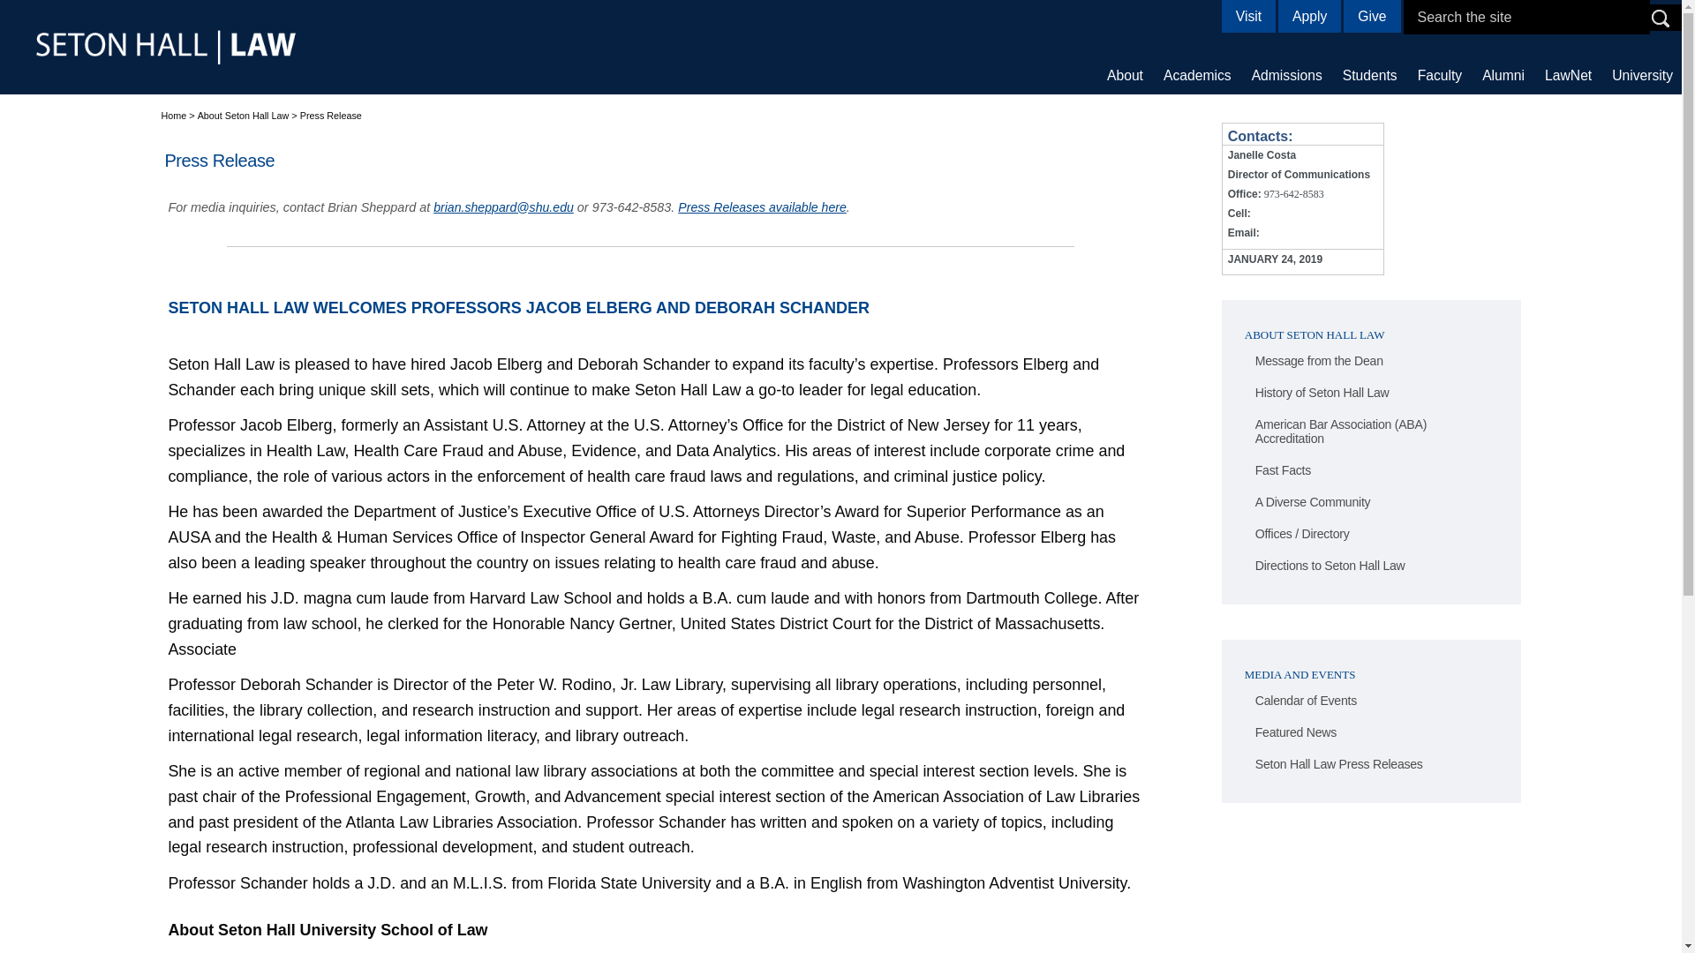  I want to click on Give, so click(1372, 16).